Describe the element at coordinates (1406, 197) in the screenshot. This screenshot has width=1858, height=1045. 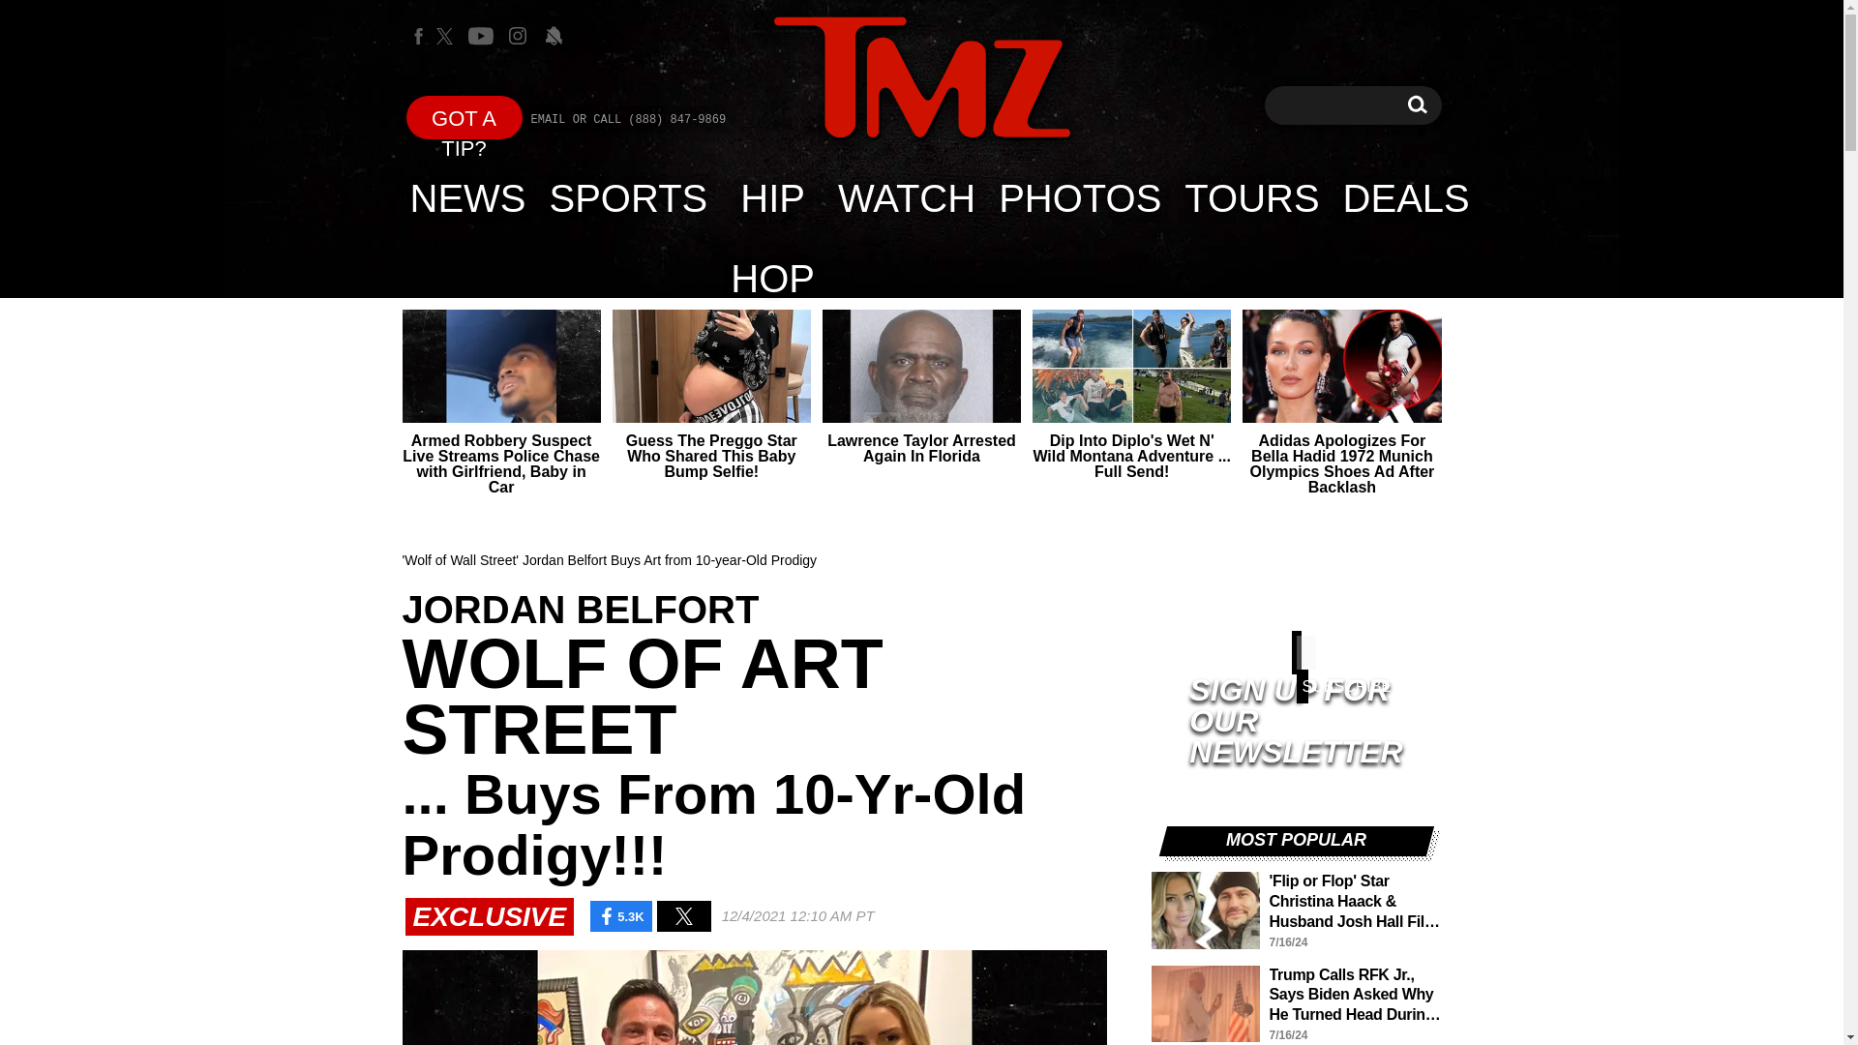
I see `TMZ` at that location.